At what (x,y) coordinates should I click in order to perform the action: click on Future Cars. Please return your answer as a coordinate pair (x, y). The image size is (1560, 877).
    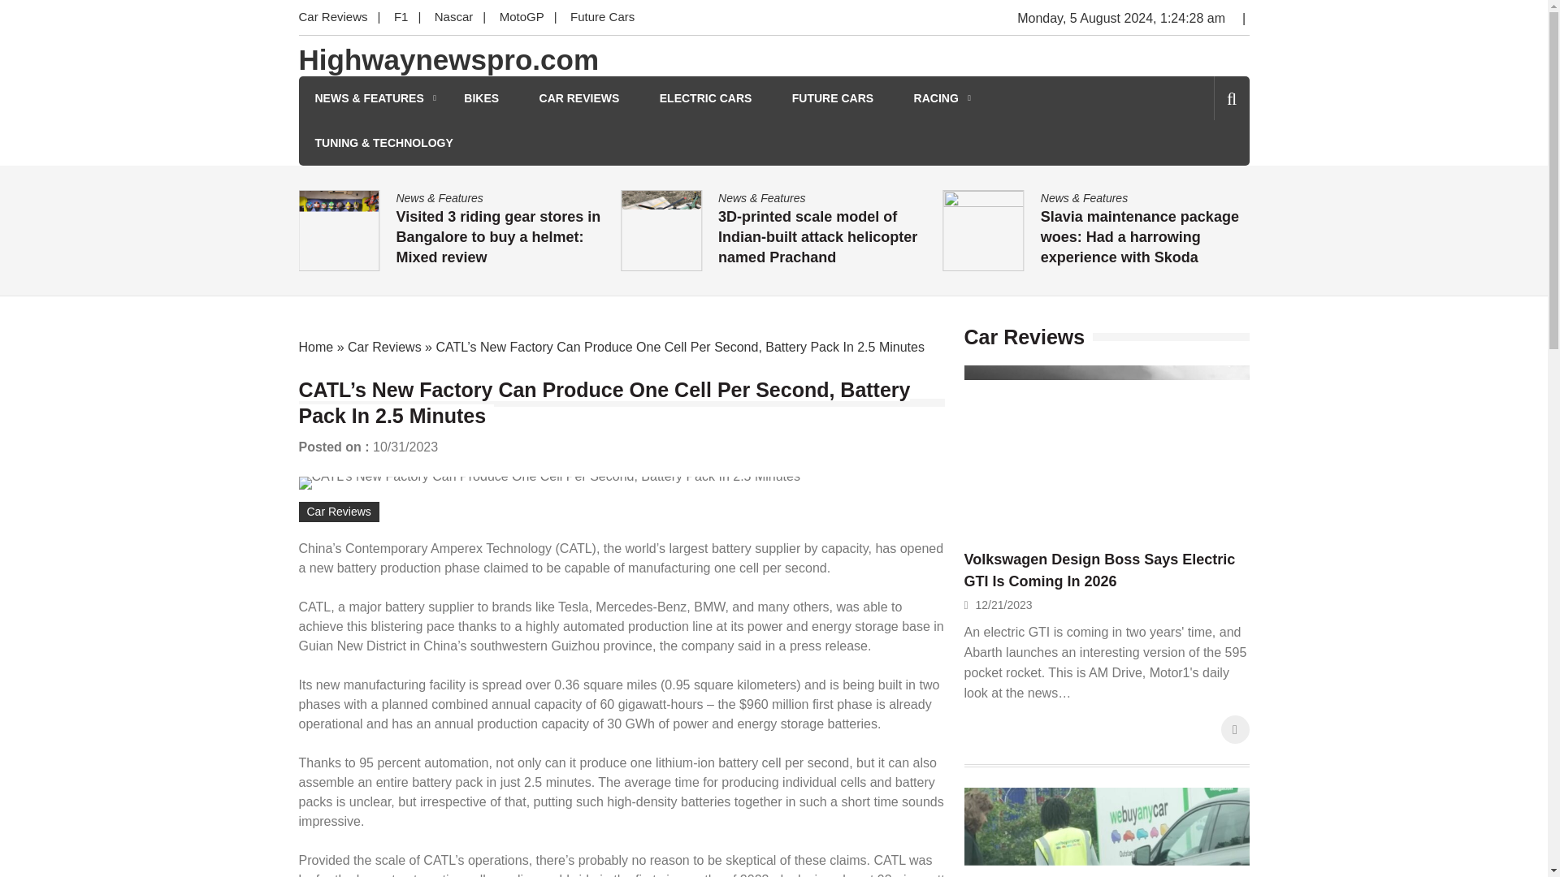
    Looking at the image, I should click on (601, 18).